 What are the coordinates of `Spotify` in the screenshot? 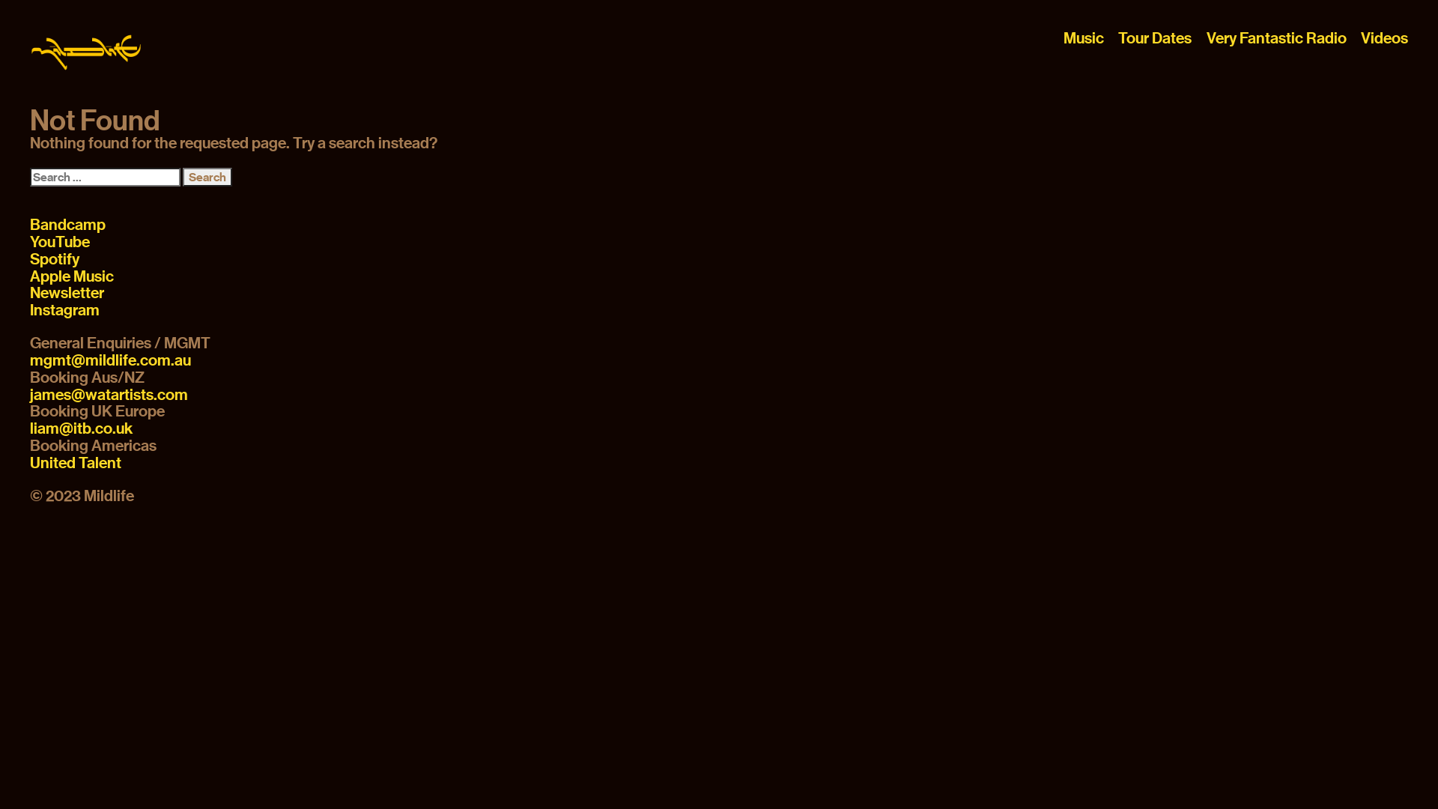 It's located at (55, 259).